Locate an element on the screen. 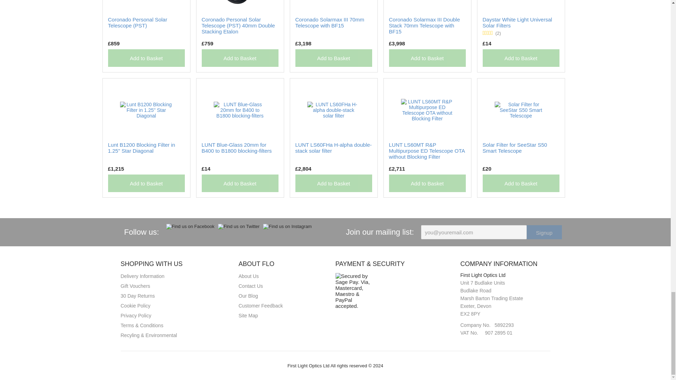 This screenshot has width=676, height=380. Lunt B1200 Blocking Filter in 1.25" Star Diagonal is located at coordinates (141, 148).